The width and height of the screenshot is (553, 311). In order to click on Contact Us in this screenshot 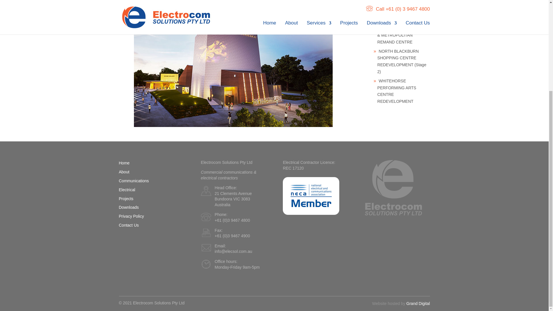, I will do `click(128, 225)`.